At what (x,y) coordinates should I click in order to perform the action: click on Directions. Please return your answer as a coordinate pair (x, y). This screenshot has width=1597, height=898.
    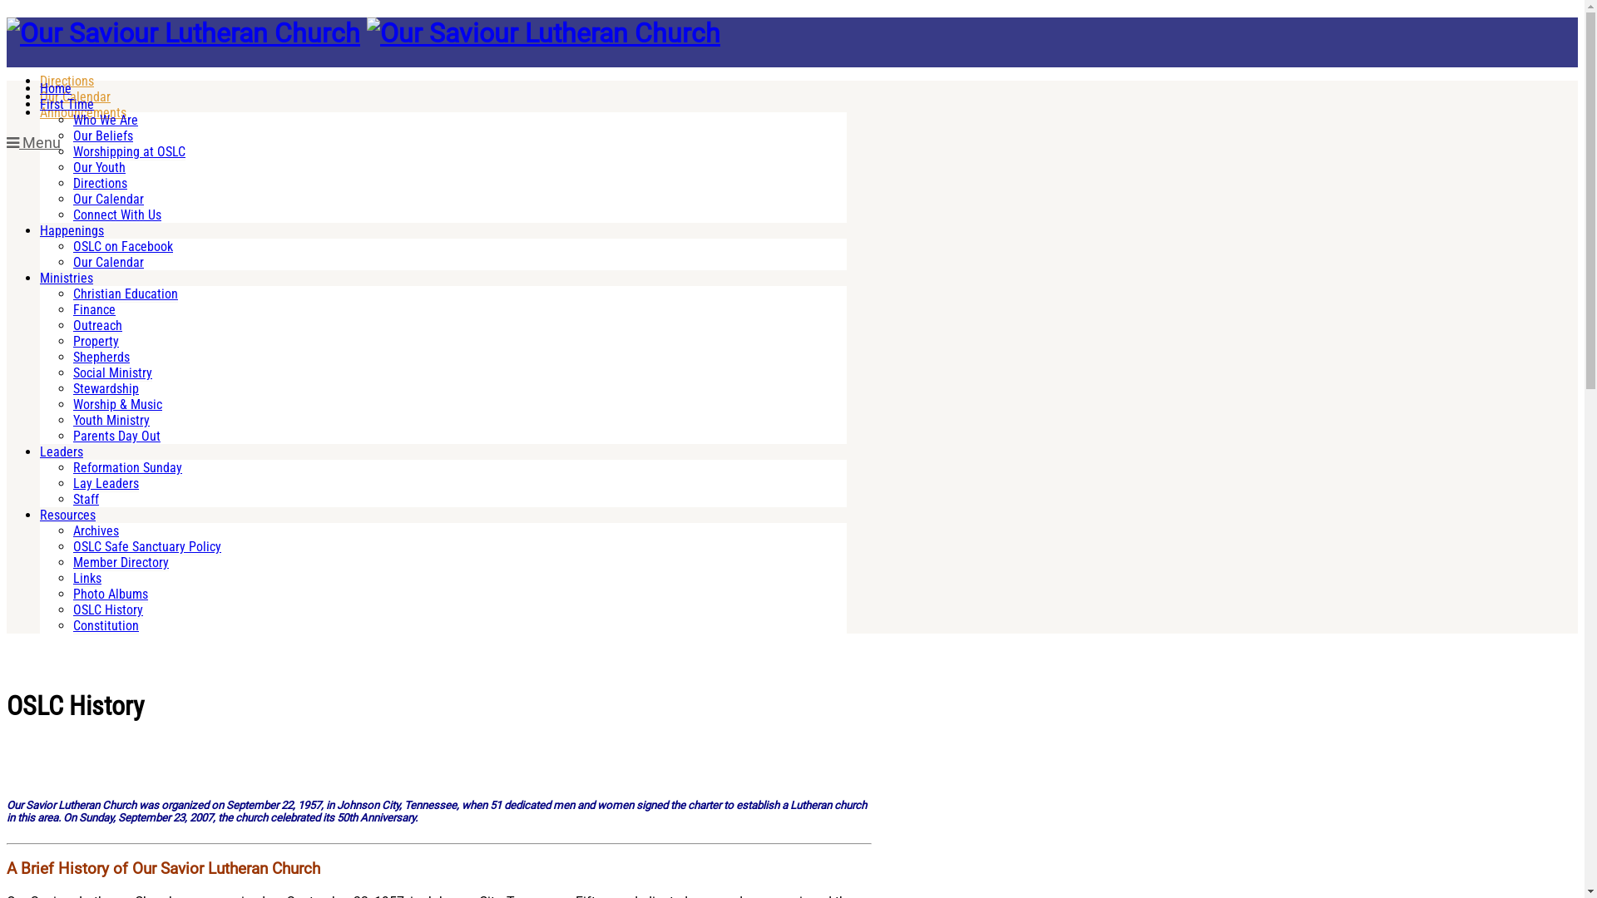
    Looking at the image, I should click on (100, 184).